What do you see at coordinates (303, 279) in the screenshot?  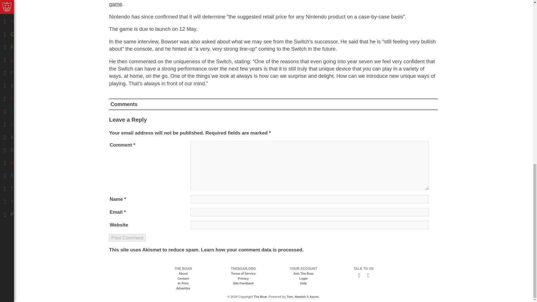 I see `Login` at bounding box center [303, 279].